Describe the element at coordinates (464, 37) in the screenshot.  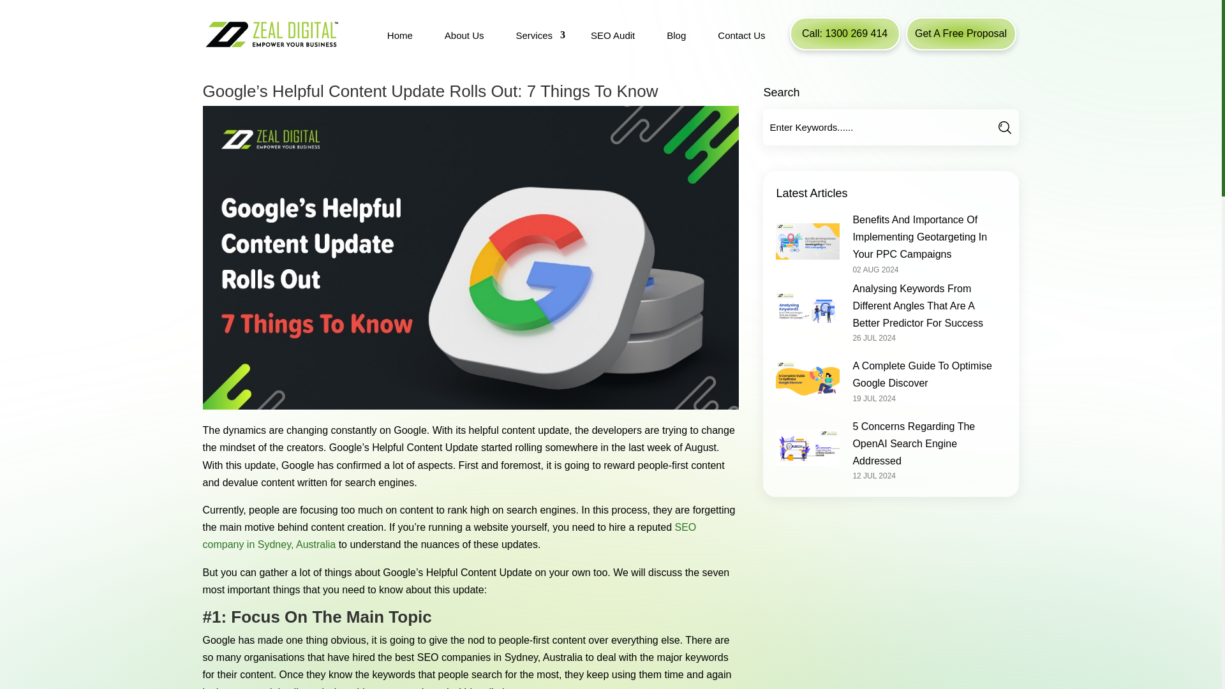
I see `About Us` at that location.